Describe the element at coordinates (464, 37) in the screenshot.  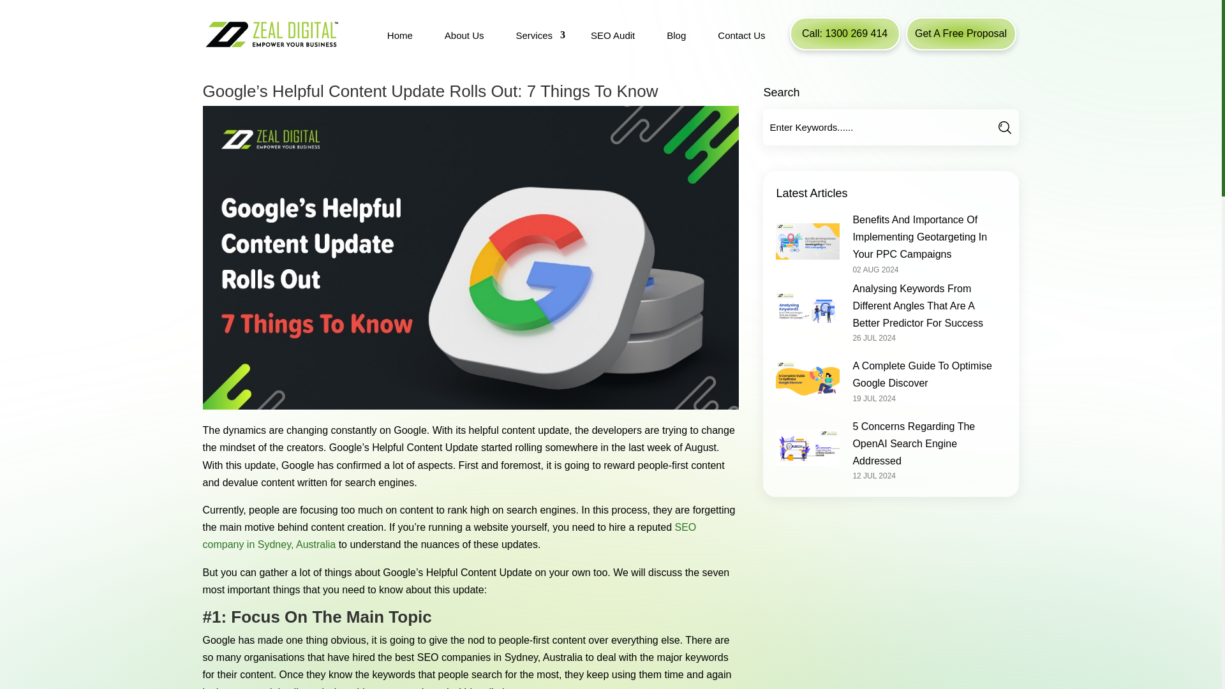
I see `About Us` at that location.